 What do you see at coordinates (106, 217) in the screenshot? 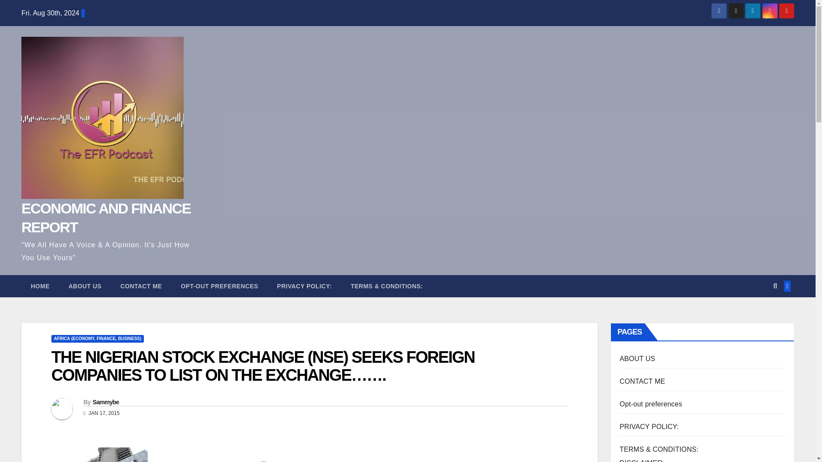
I see `ECONOMIC AND FINANCE REPORT` at bounding box center [106, 217].